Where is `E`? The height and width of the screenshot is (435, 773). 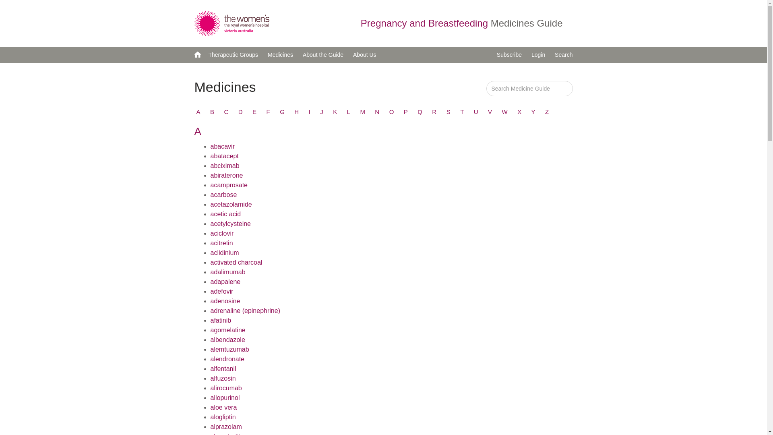
E is located at coordinates (254, 112).